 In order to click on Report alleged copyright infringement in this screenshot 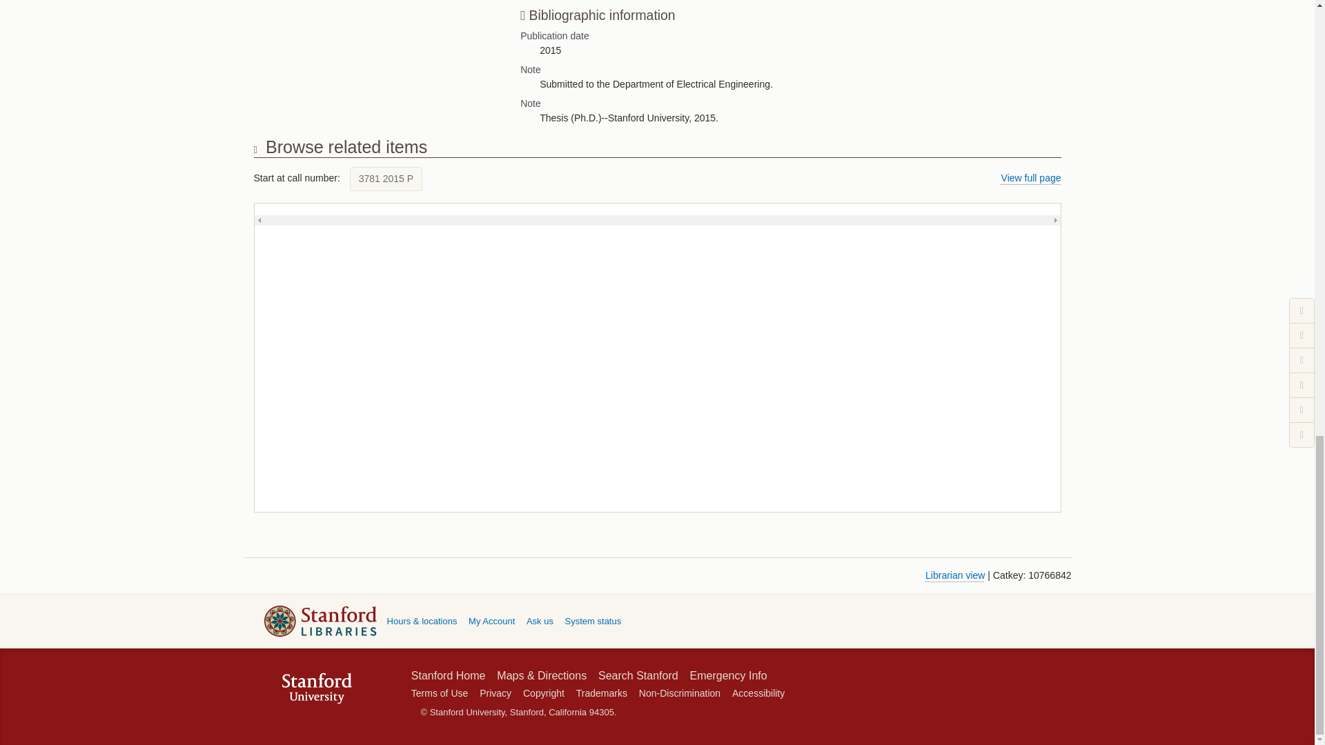, I will do `click(544, 693)`.